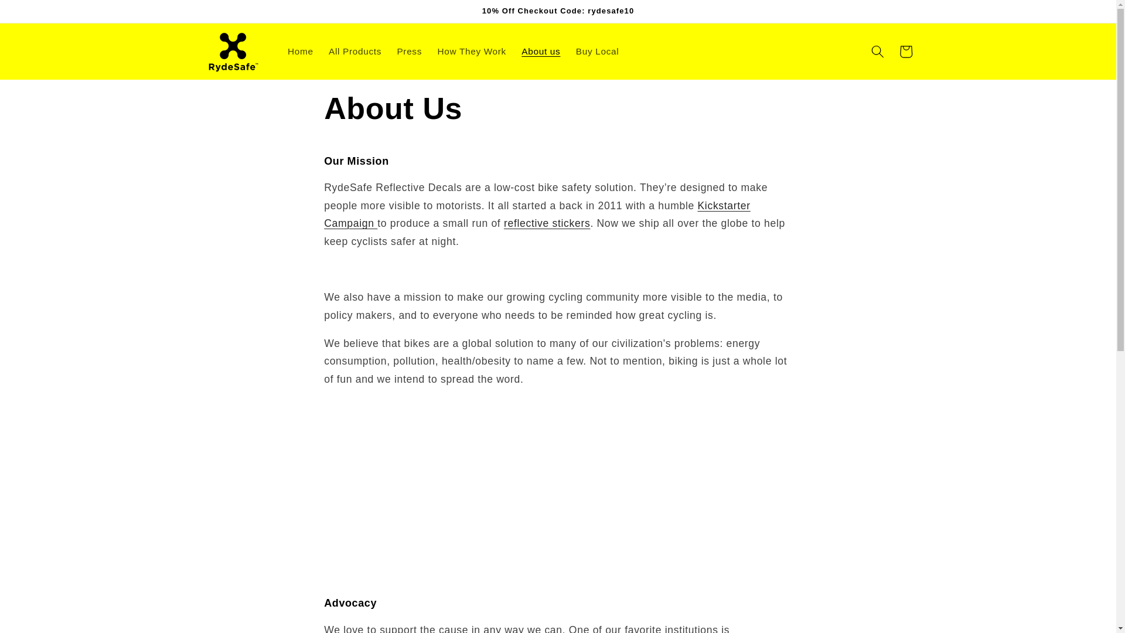 This screenshot has width=1125, height=633. Describe the element at coordinates (537, 215) in the screenshot. I see `Kickstarter Campaign` at that location.